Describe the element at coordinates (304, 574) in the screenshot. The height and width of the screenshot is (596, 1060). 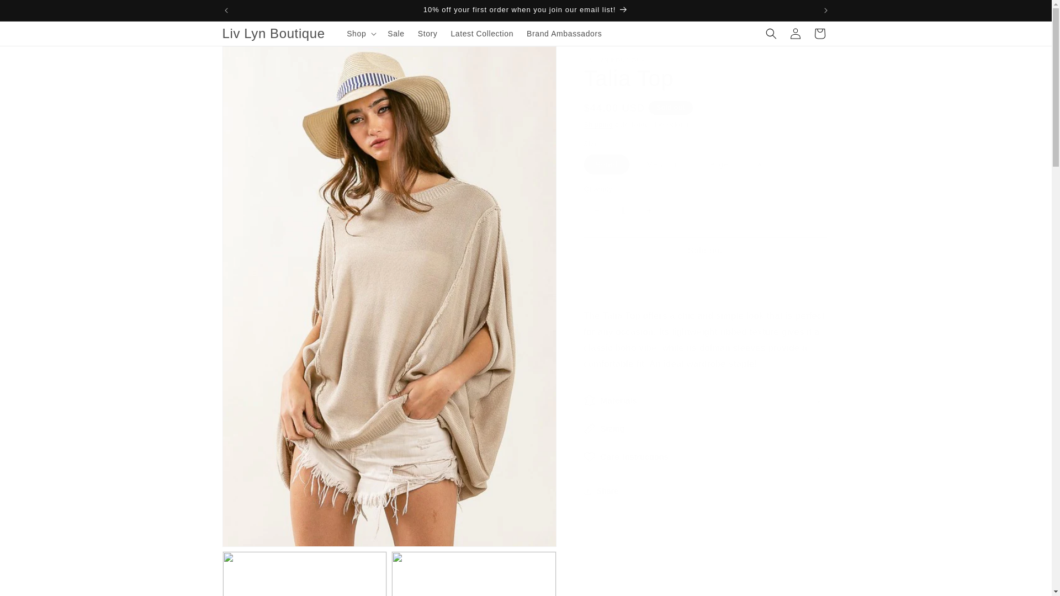
I see `Open media 2 in modal` at that location.